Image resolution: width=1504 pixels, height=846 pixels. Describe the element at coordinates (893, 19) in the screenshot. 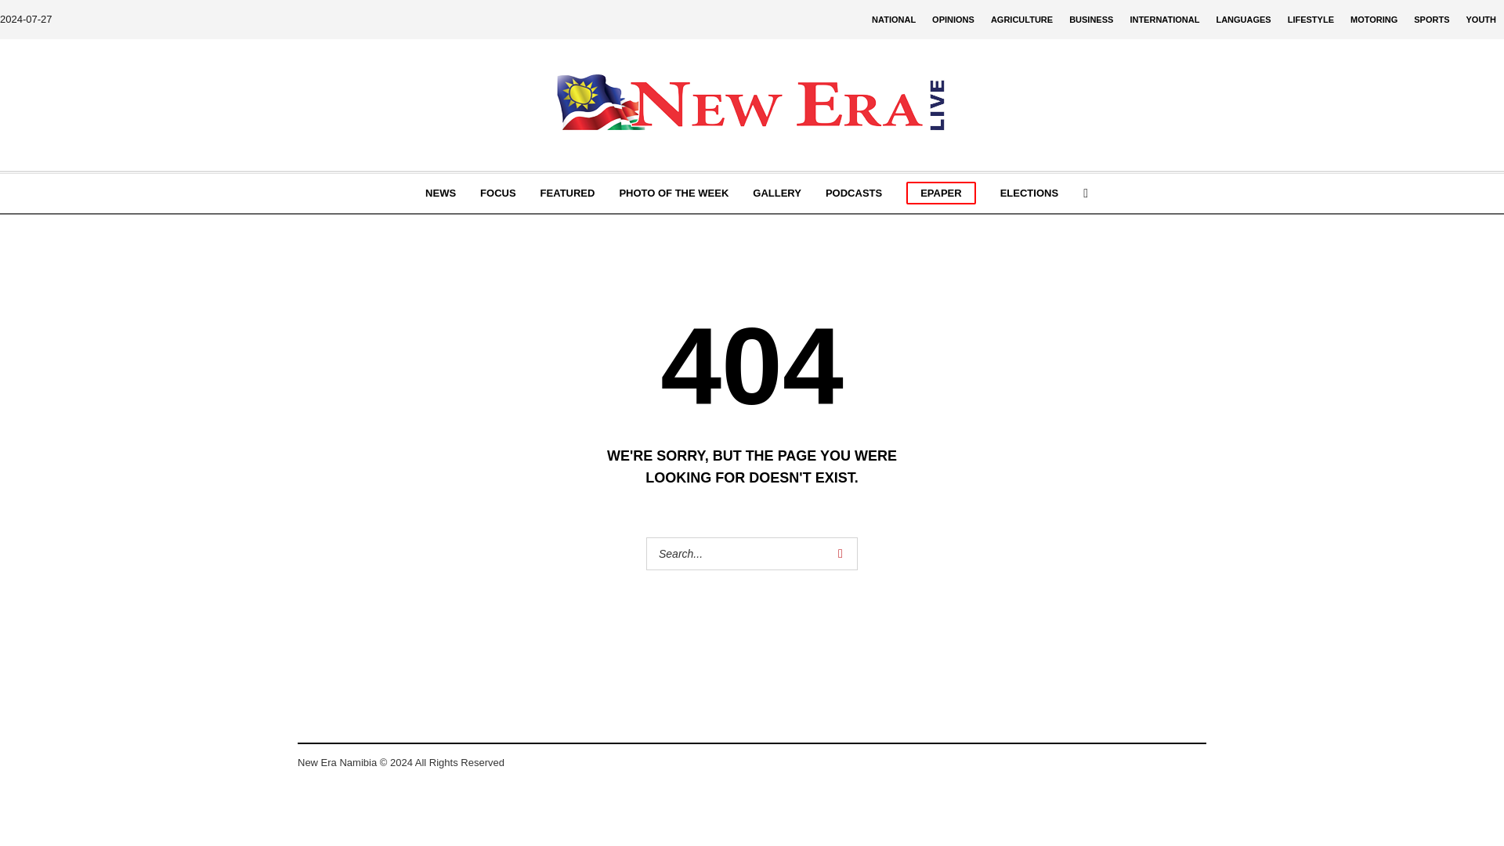

I see `NATIONAL` at that location.